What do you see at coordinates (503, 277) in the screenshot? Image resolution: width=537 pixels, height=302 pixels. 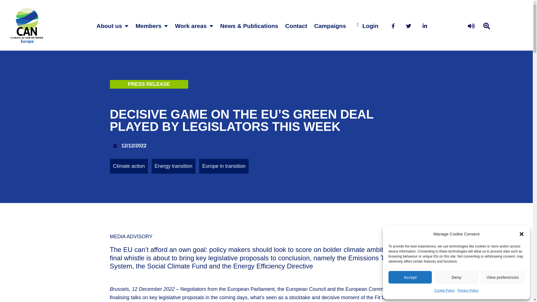 I see `View preferences` at bounding box center [503, 277].